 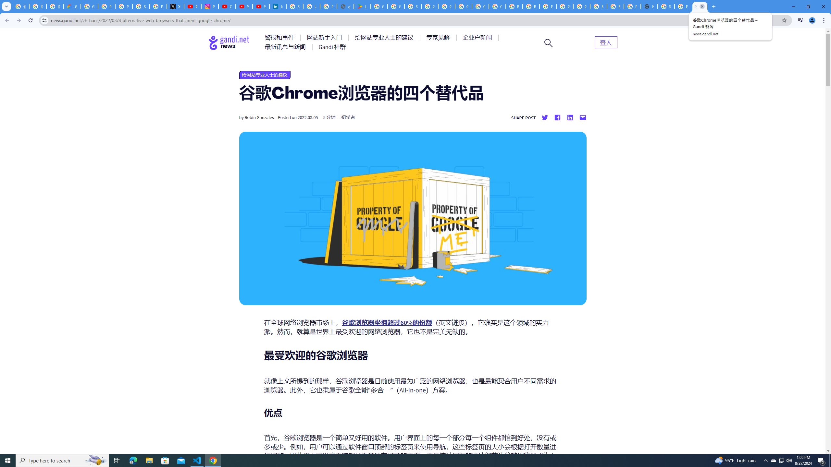 What do you see at coordinates (280, 38) in the screenshot?
I see `AutomationID: menu-item-77761` at bounding box center [280, 38].